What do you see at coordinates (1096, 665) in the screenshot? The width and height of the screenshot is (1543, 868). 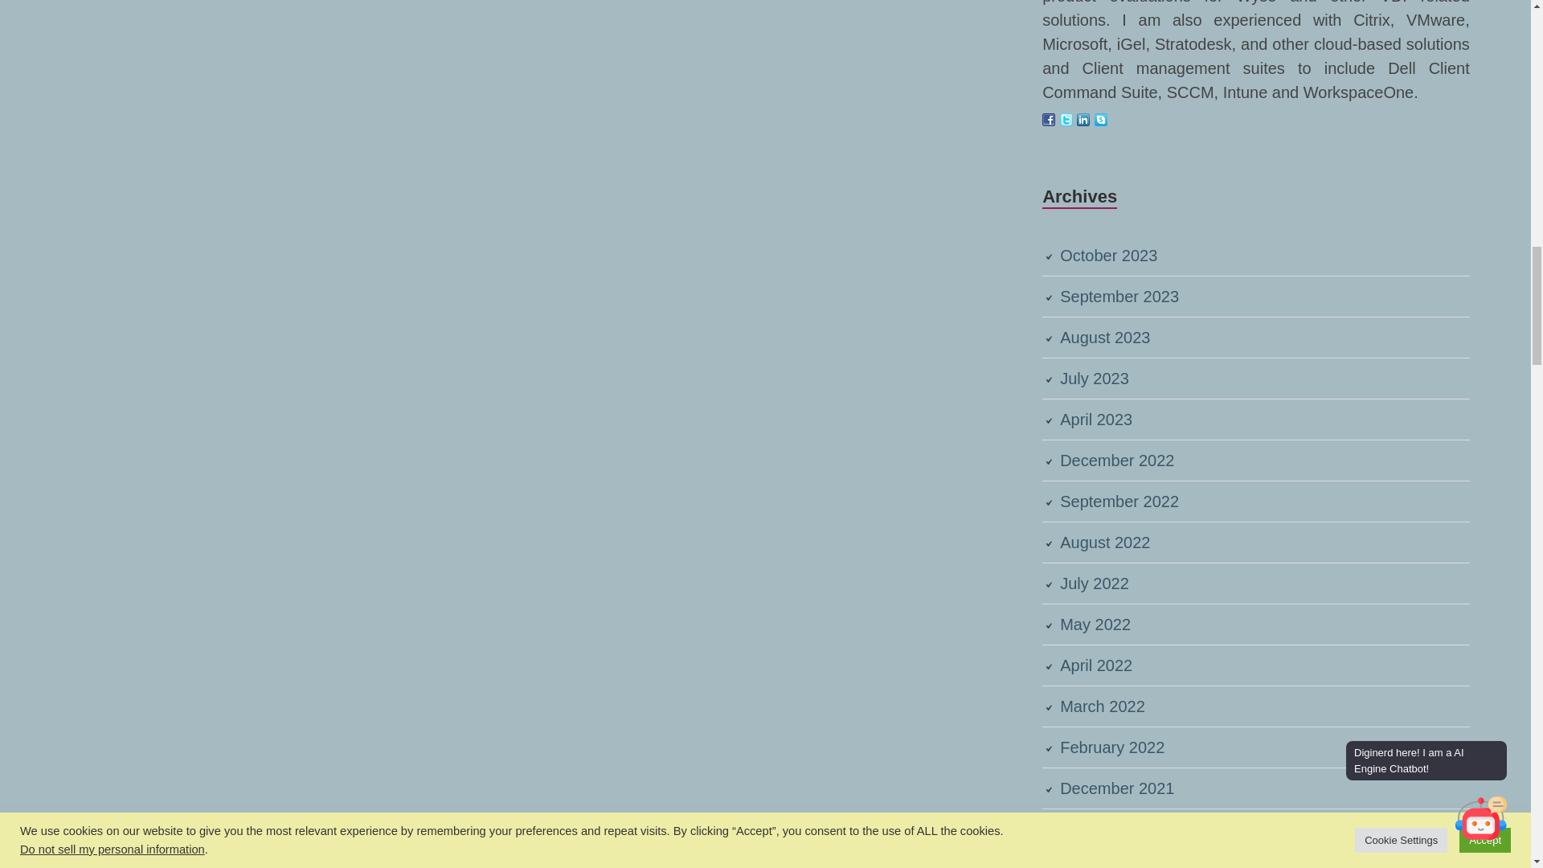 I see `April 2022` at bounding box center [1096, 665].